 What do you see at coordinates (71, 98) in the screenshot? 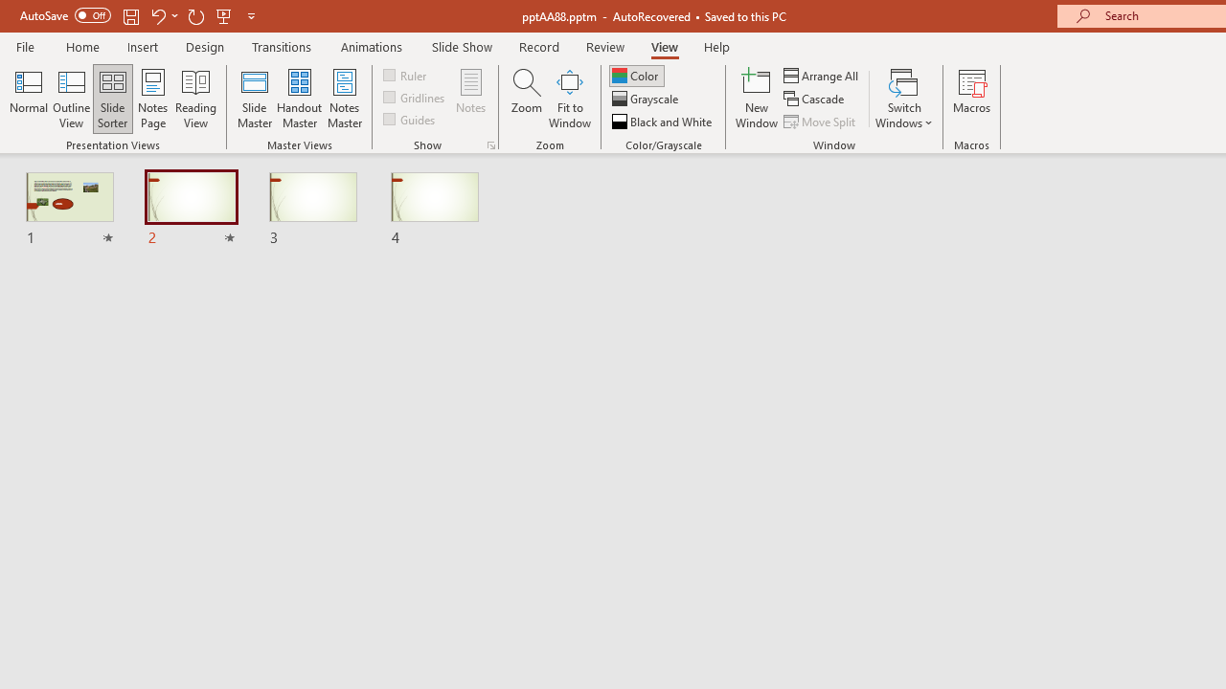
I see `Outline View` at bounding box center [71, 98].